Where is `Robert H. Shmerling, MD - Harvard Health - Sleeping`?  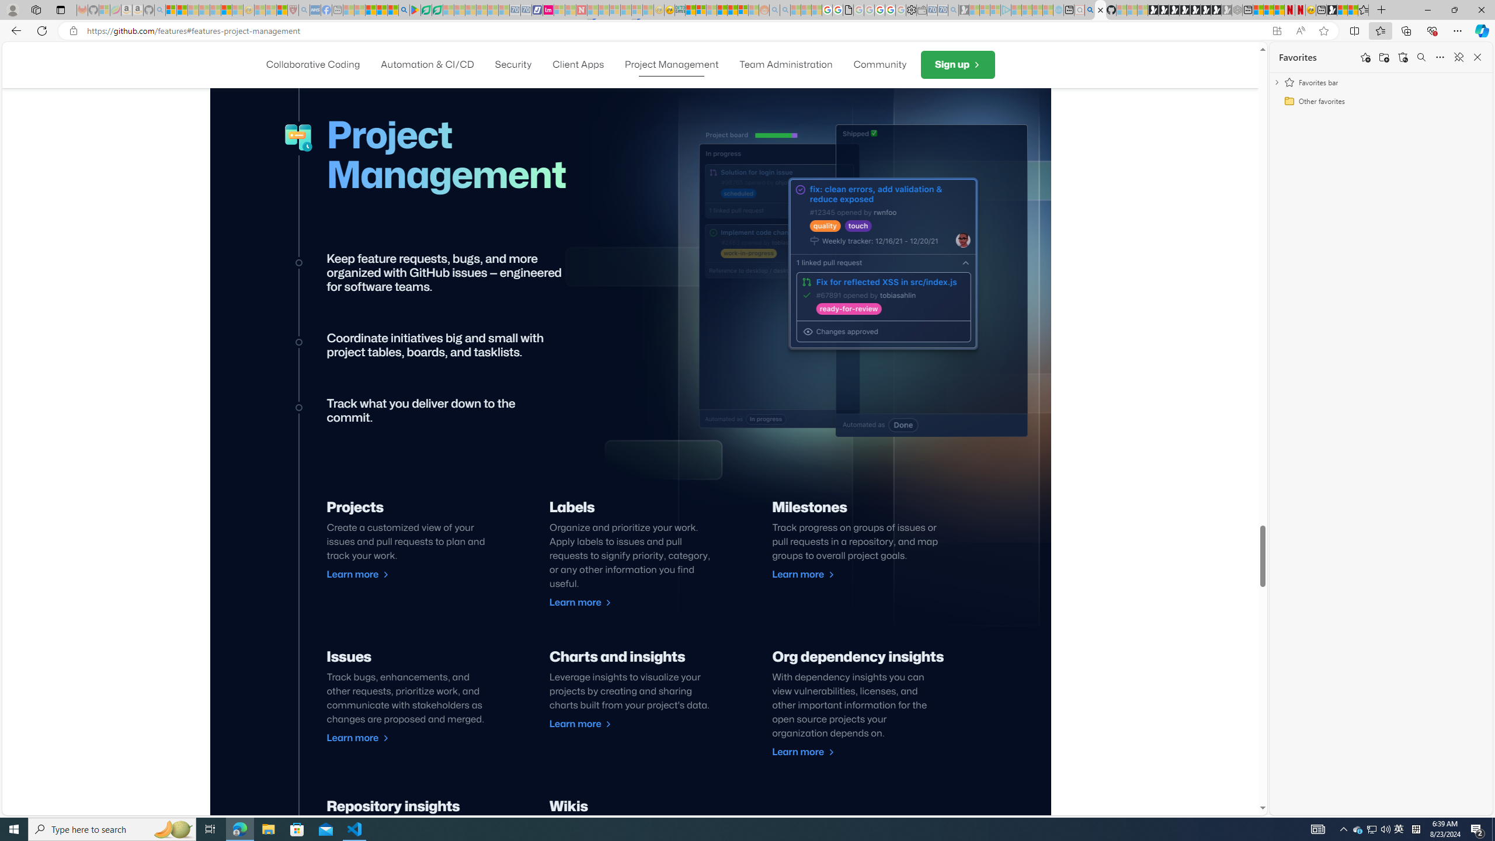
Robert H. Shmerling, MD - Harvard Health - Sleeping is located at coordinates (293, 10).